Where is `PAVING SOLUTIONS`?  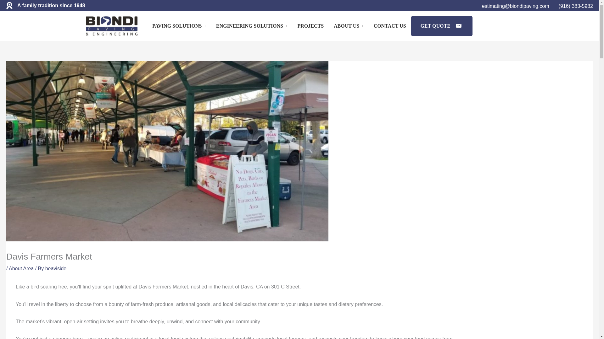 PAVING SOLUTIONS is located at coordinates (179, 26).